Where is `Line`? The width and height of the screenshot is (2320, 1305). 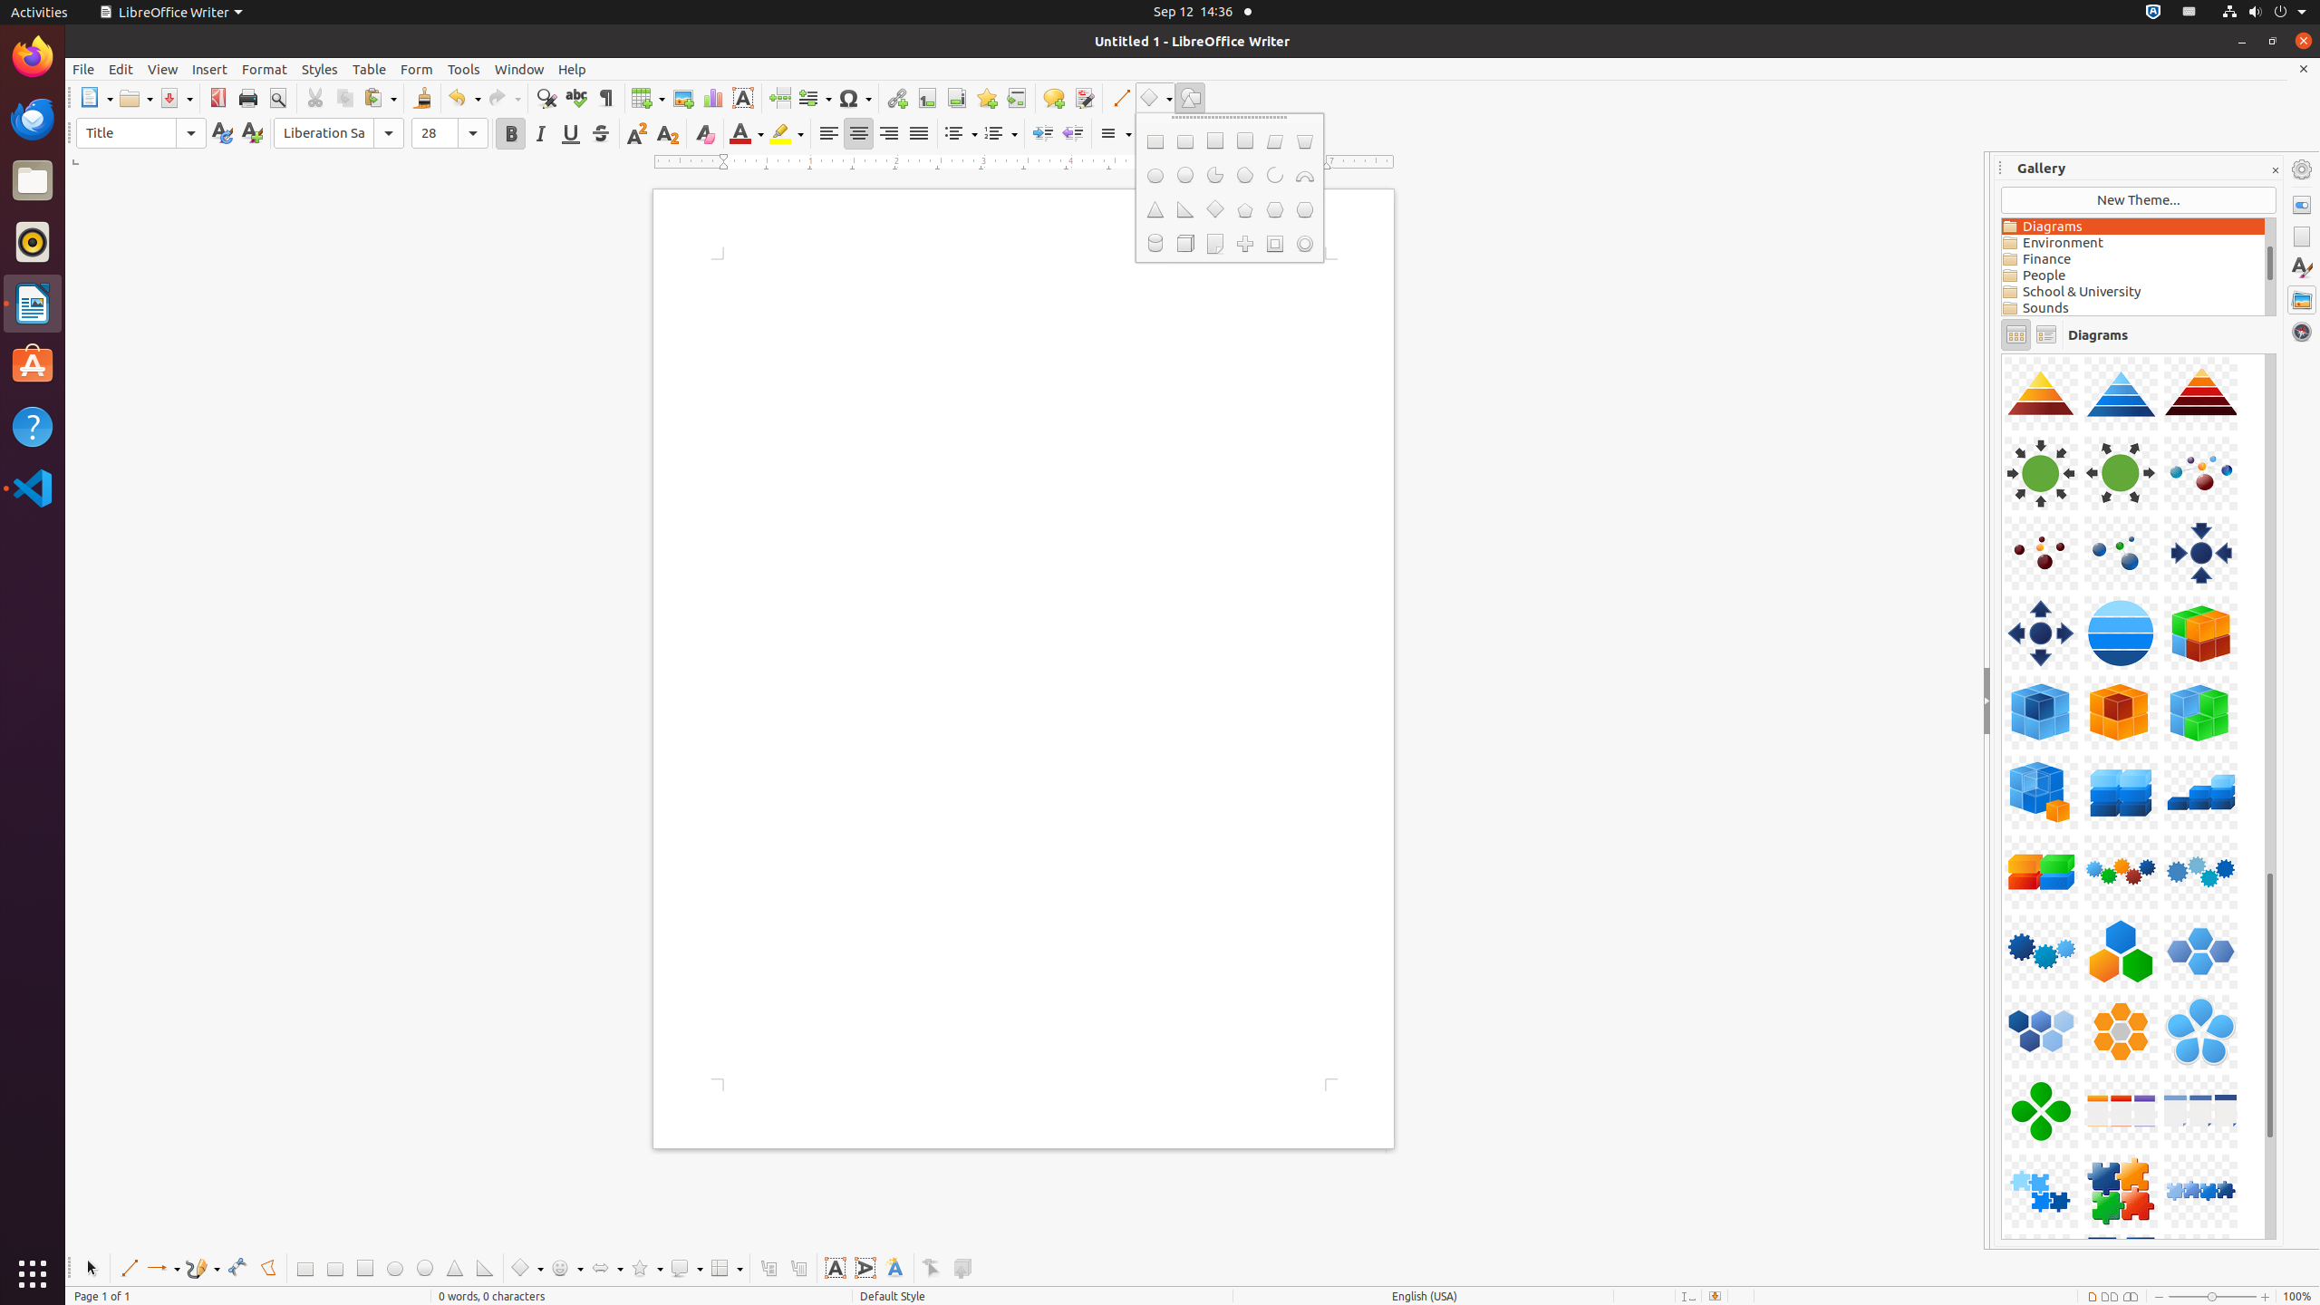 Line is located at coordinates (129, 1269).